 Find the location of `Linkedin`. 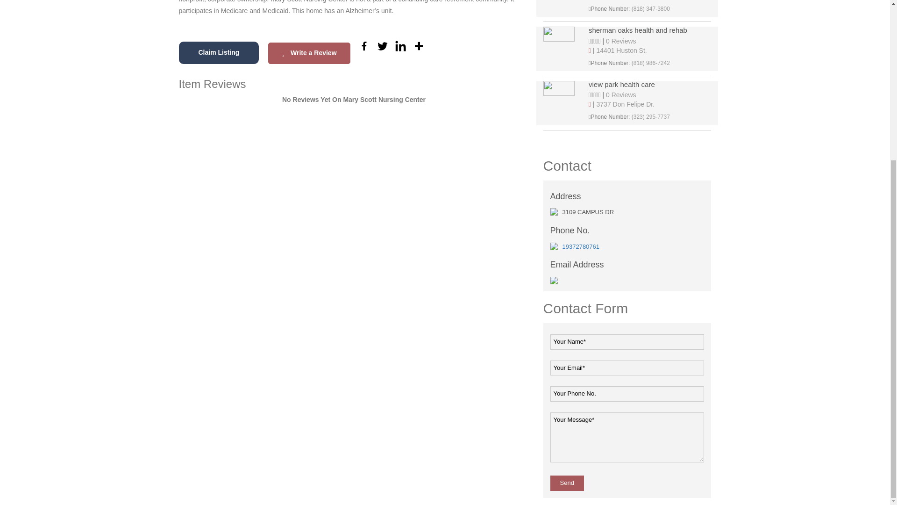

Linkedin is located at coordinates (401, 46).